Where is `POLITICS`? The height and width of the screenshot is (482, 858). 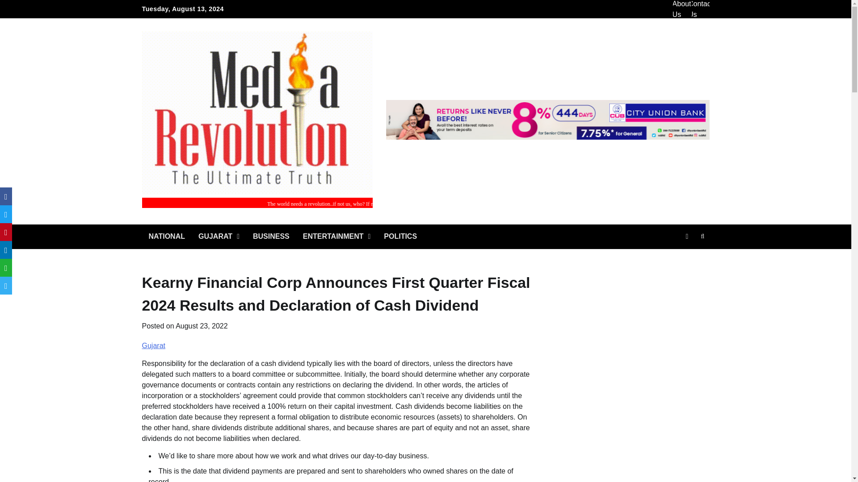
POLITICS is located at coordinates (400, 237).